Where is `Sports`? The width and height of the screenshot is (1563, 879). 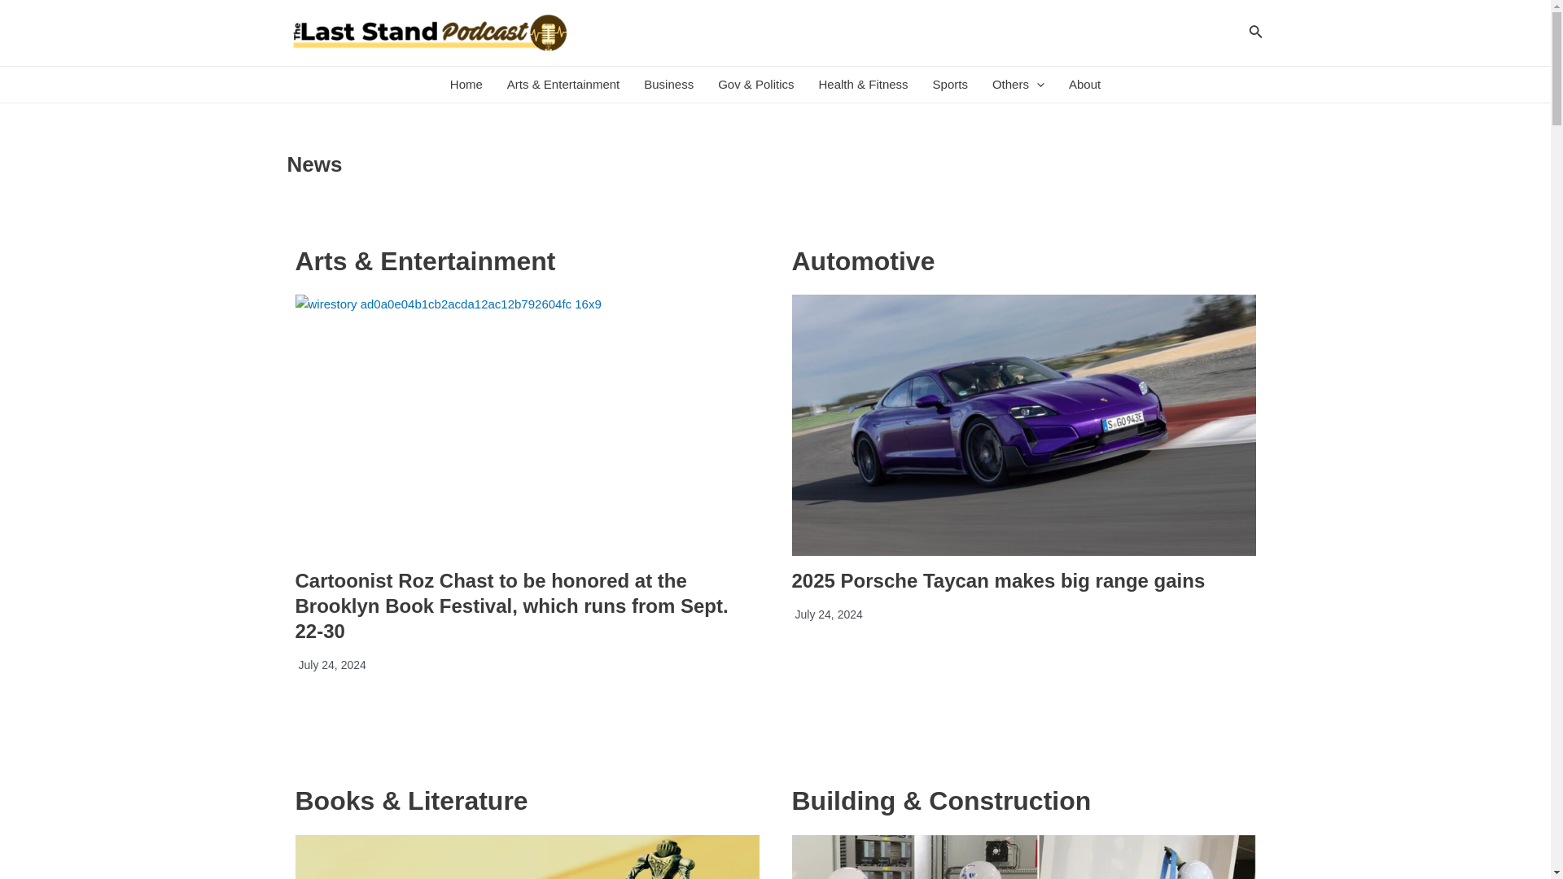 Sports is located at coordinates (949, 85).